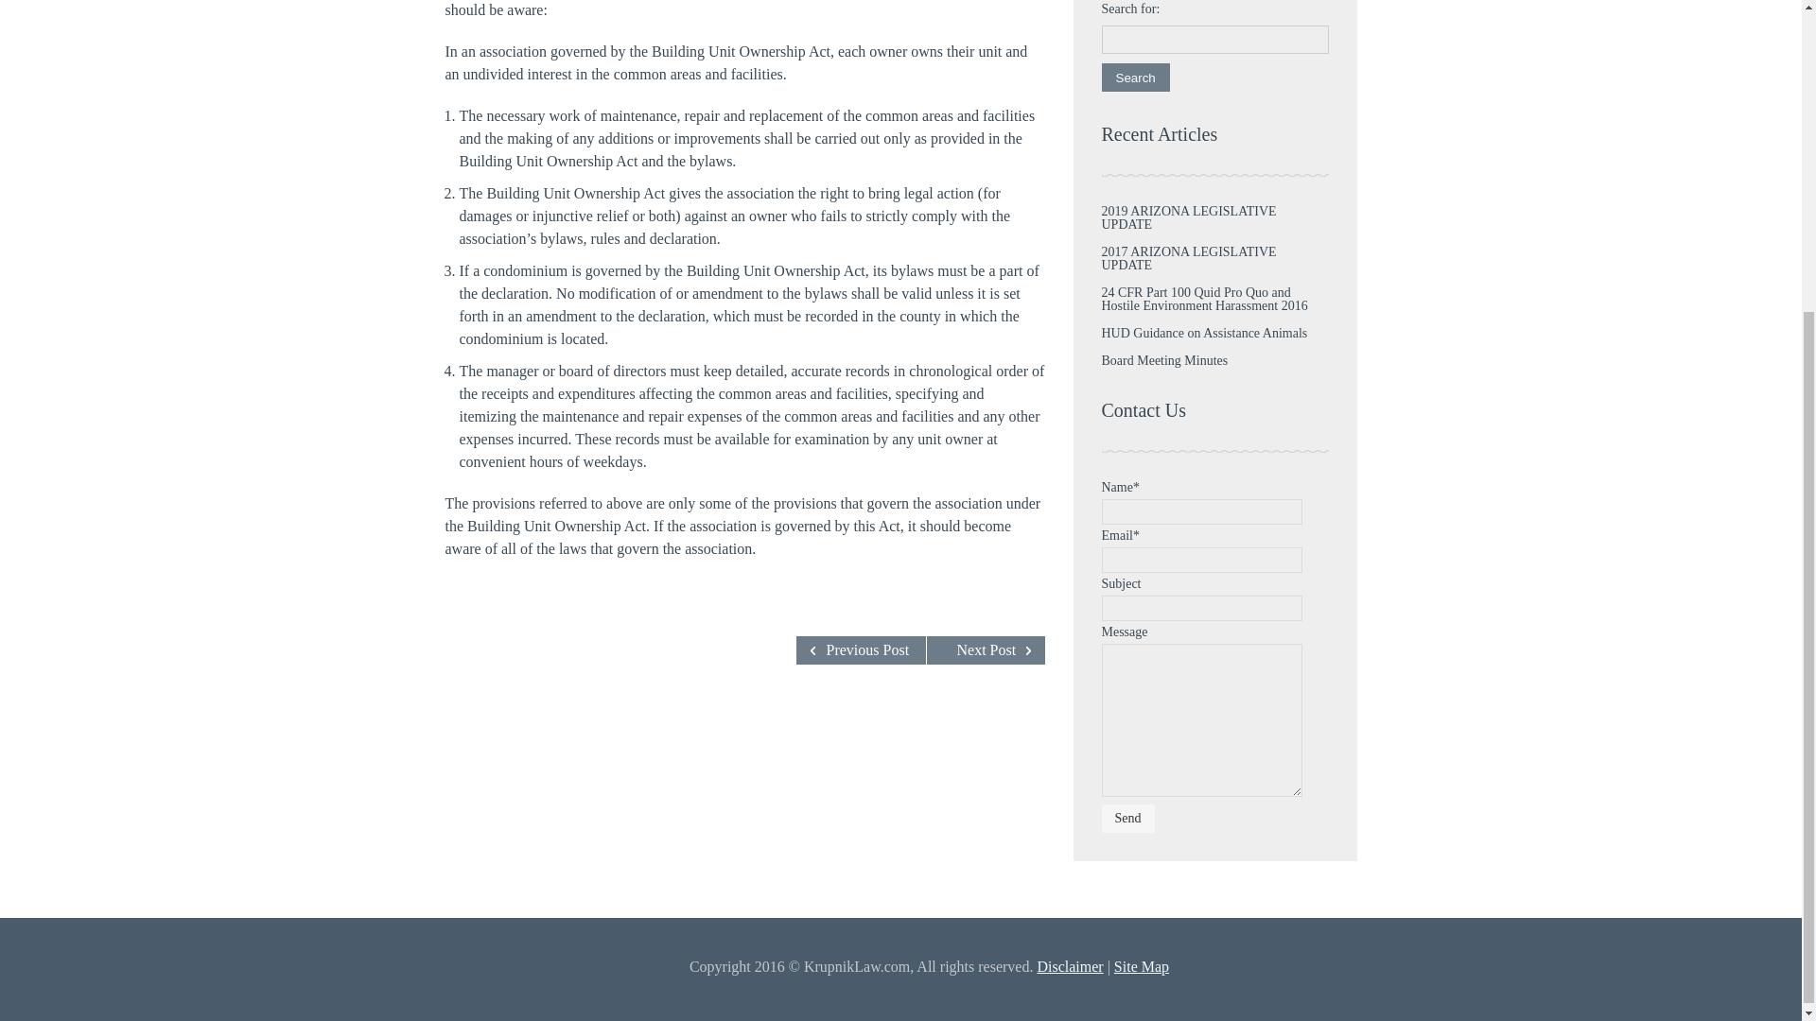  Describe the element at coordinates (1142, 966) in the screenshot. I see `Site Map` at that location.